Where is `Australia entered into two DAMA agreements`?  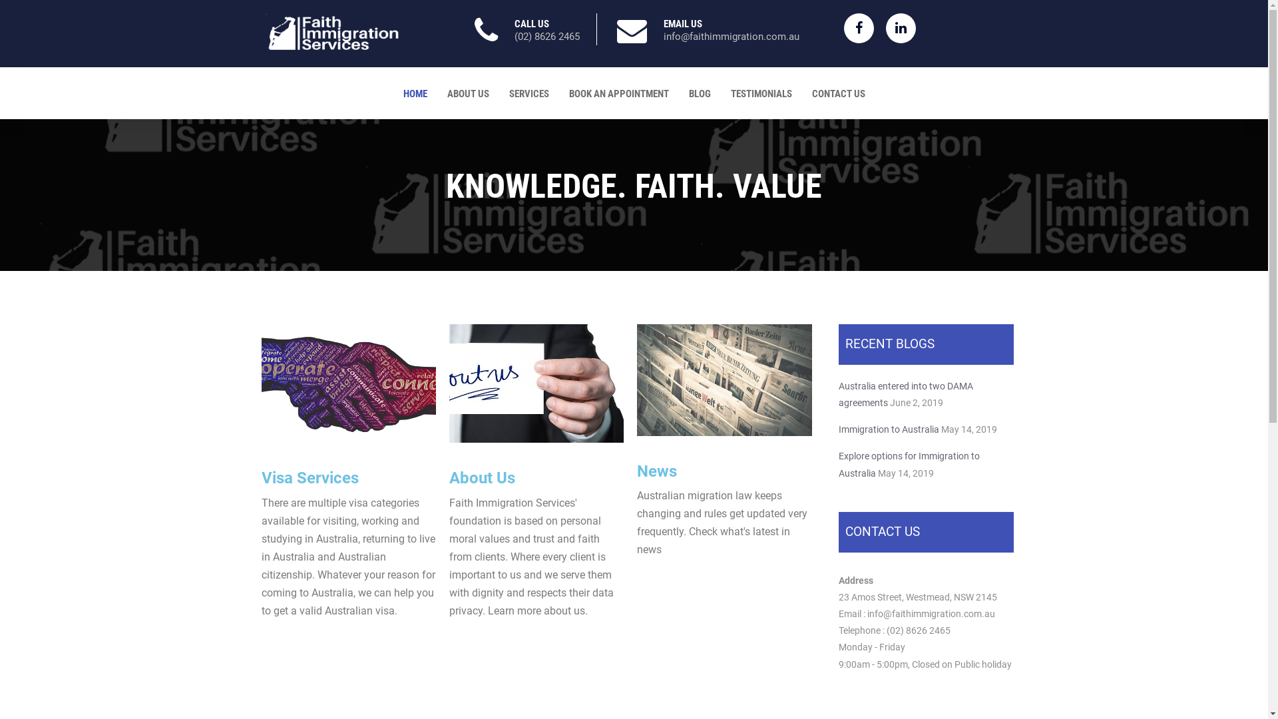 Australia entered into two DAMA agreements is located at coordinates (906, 394).